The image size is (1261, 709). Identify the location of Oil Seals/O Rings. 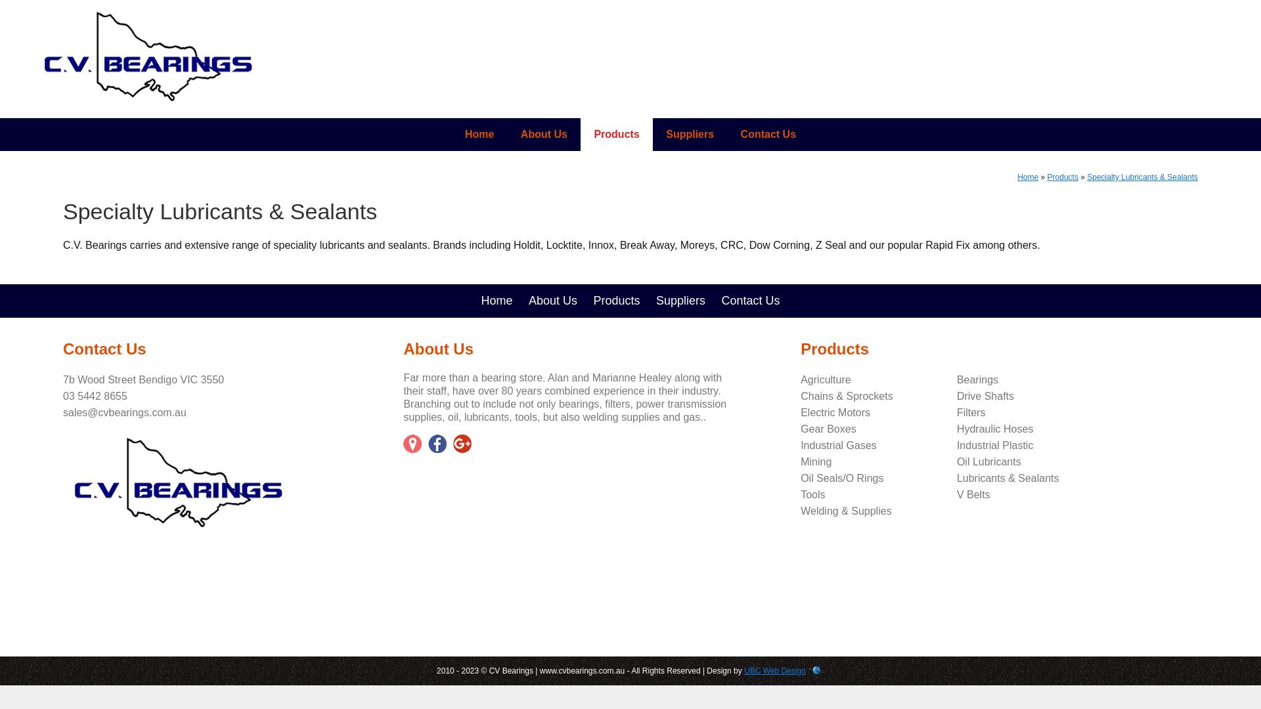
(842, 478).